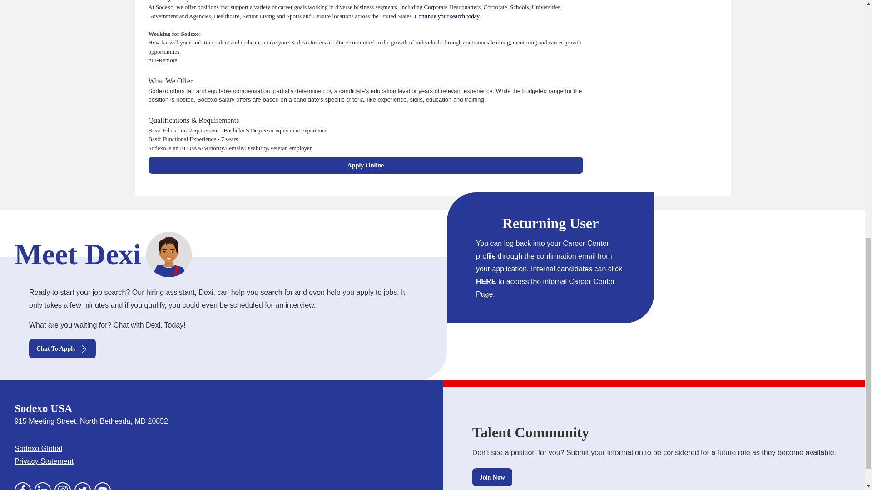 Image resolution: width=872 pixels, height=490 pixels. Describe the element at coordinates (44, 461) in the screenshot. I see `Privacy Statement` at that location.